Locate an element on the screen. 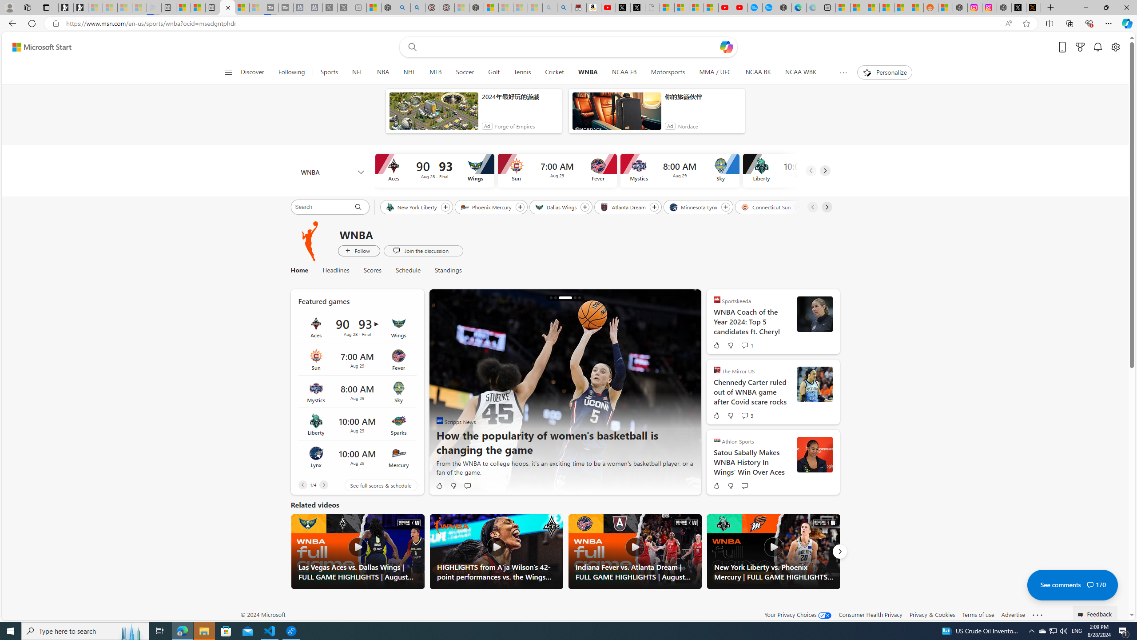 Image resolution: width=1137 pixels, height=640 pixels. WNBA is located at coordinates (588, 72).